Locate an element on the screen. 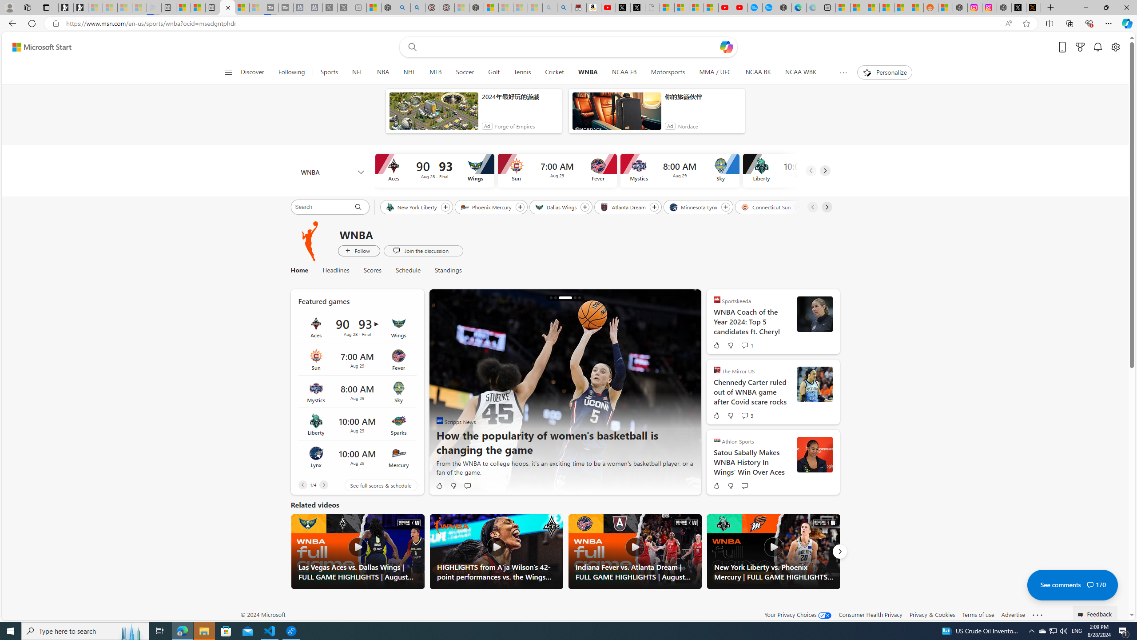 Image resolution: width=1137 pixels, height=640 pixels. WNBA is located at coordinates (588, 72).